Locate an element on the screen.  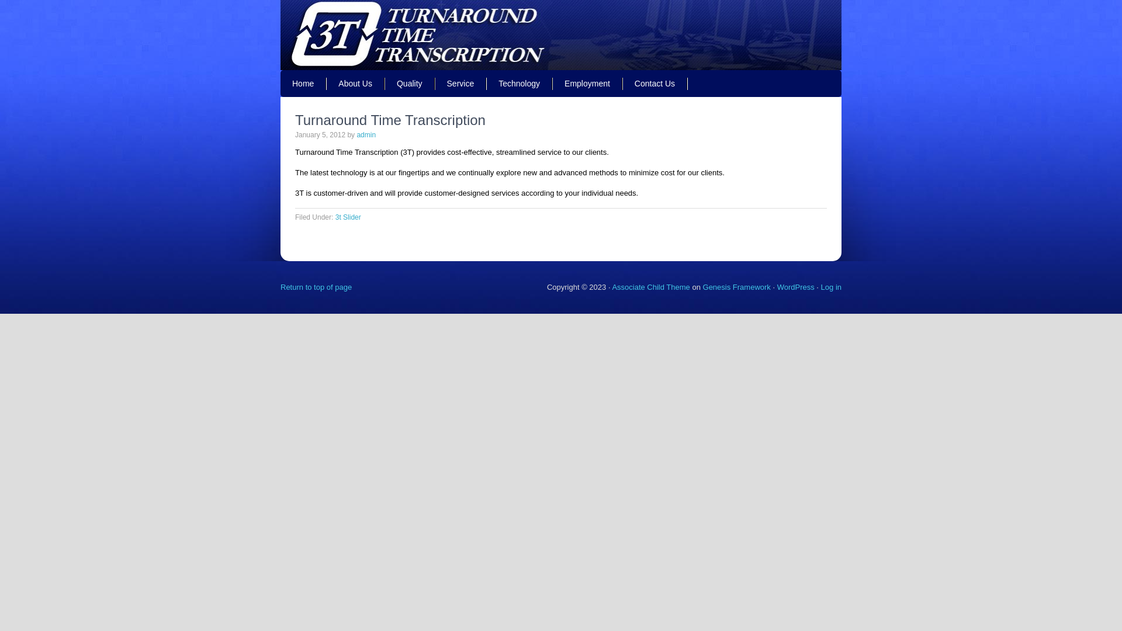
Service is located at coordinates (462, 84).